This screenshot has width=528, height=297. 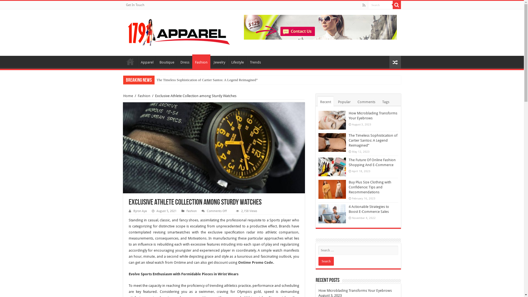 I want to click on How Microblading Transforms Your Eyebrows, so click(x=373, y=116).